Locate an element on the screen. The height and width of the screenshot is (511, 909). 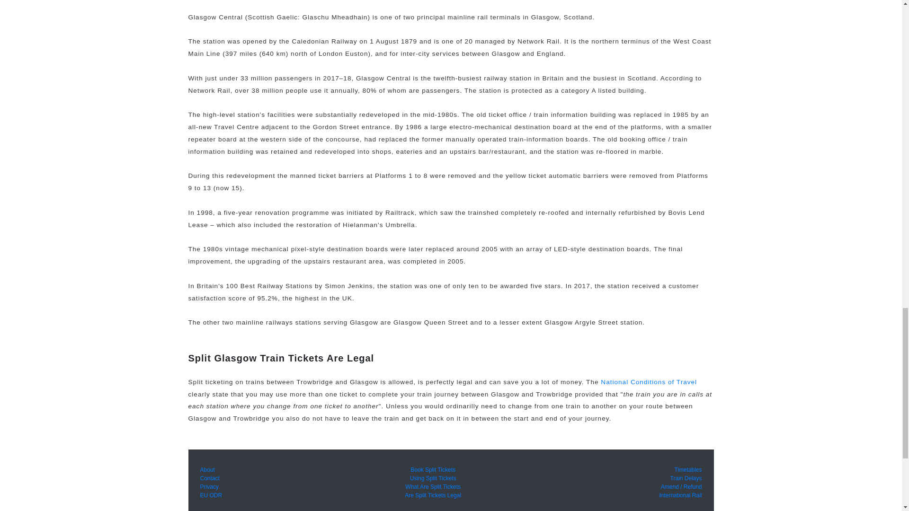
What Are Split Tickets is located at coordinates (433, 486).